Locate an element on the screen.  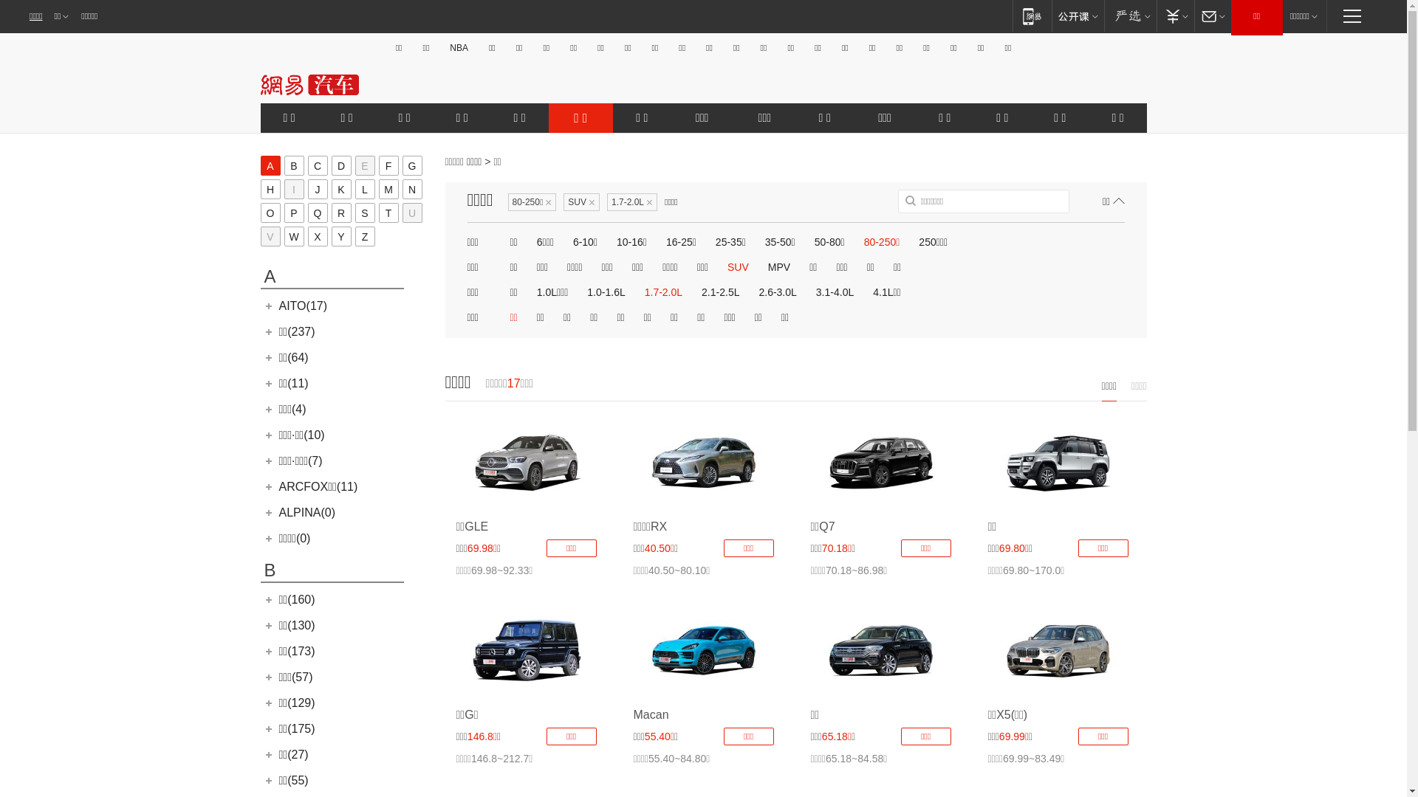
L is located at coordinates (364, 189).